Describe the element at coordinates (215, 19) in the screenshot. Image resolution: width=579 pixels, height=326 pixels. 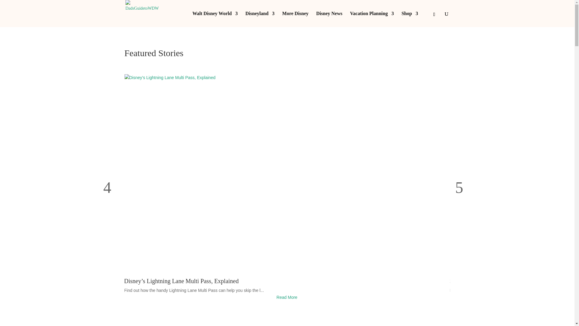
I see `Walt Disney World` at that location.